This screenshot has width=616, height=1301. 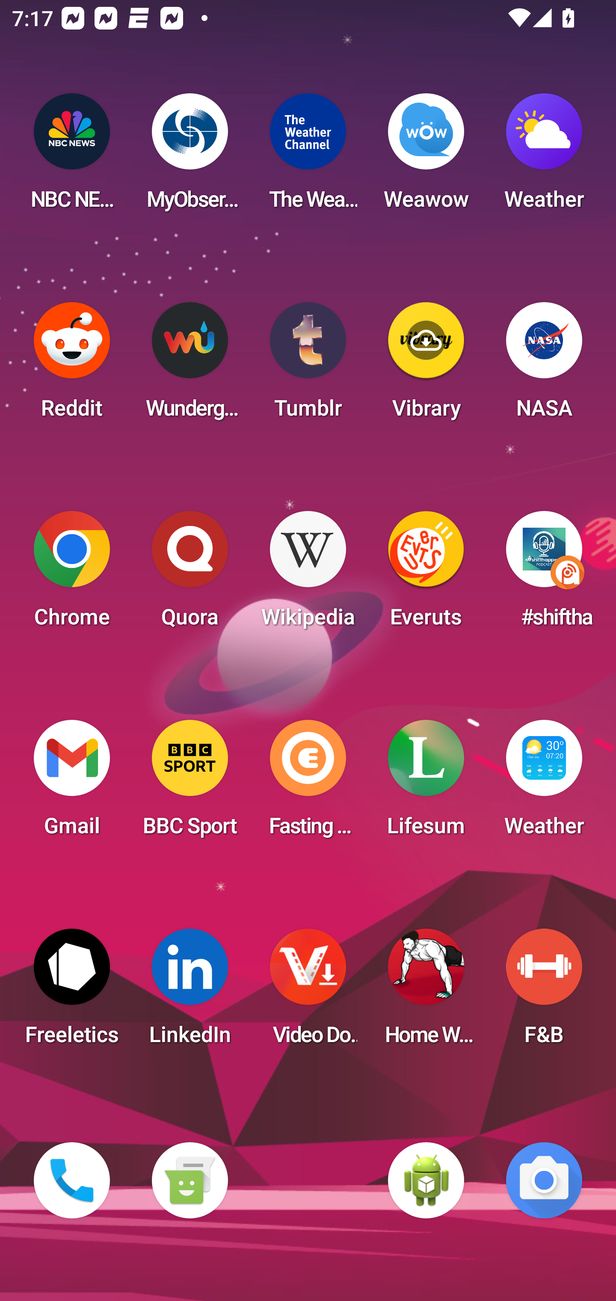 I want to click on Fasting Coach, so click(x=308, y=783).